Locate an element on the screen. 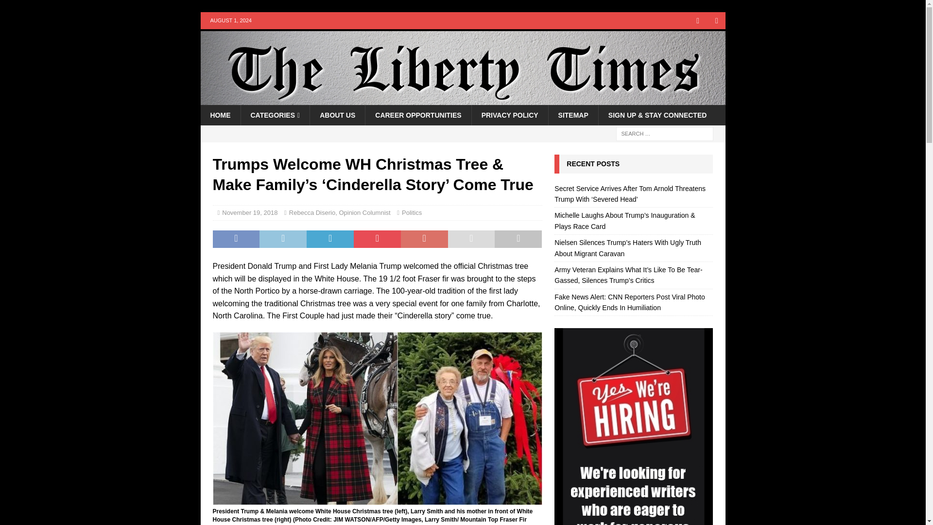  HOME is located at coordinates (220, 115).